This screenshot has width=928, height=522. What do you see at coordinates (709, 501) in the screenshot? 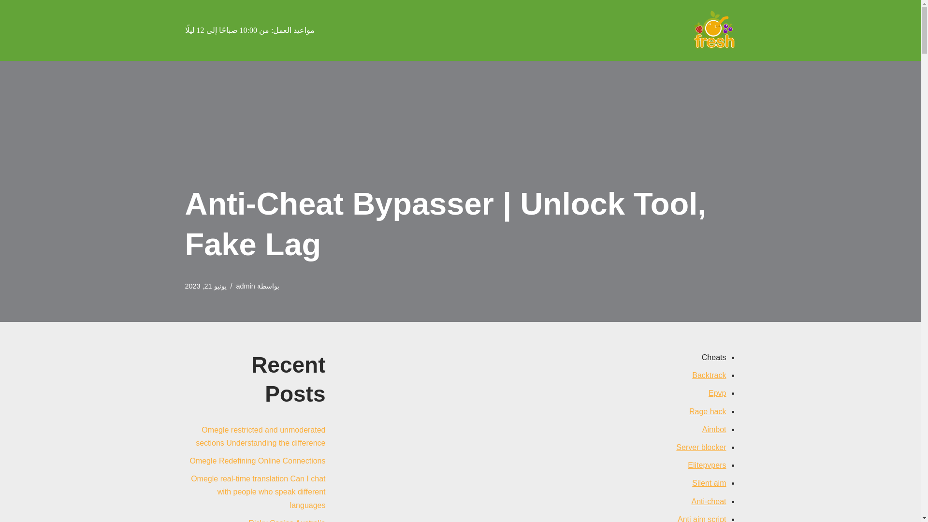
I see `Anti-cheat` at bounding box center [709, 501].